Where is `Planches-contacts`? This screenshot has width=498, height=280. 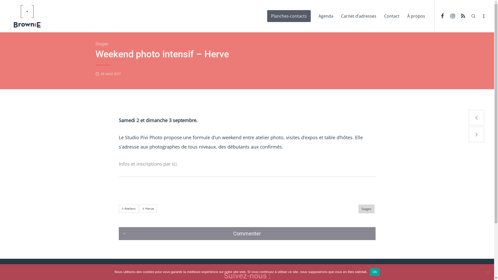 Planches-contacts is located at coordinates (289, 16).